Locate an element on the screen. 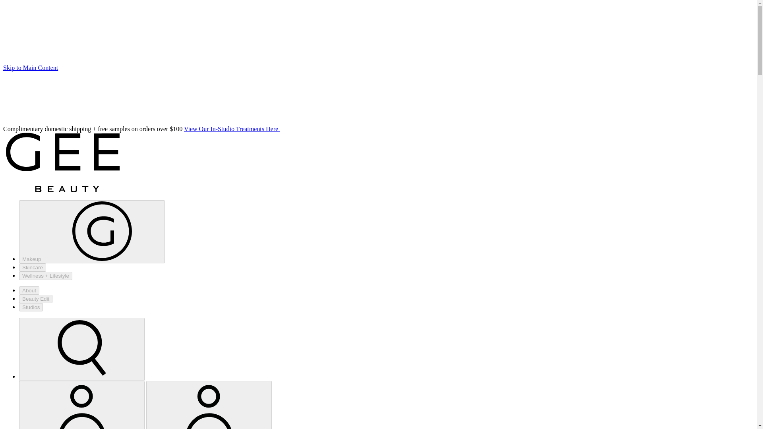 This screenshot has height=429, width=763. Account is located at coordinates (81, 406).